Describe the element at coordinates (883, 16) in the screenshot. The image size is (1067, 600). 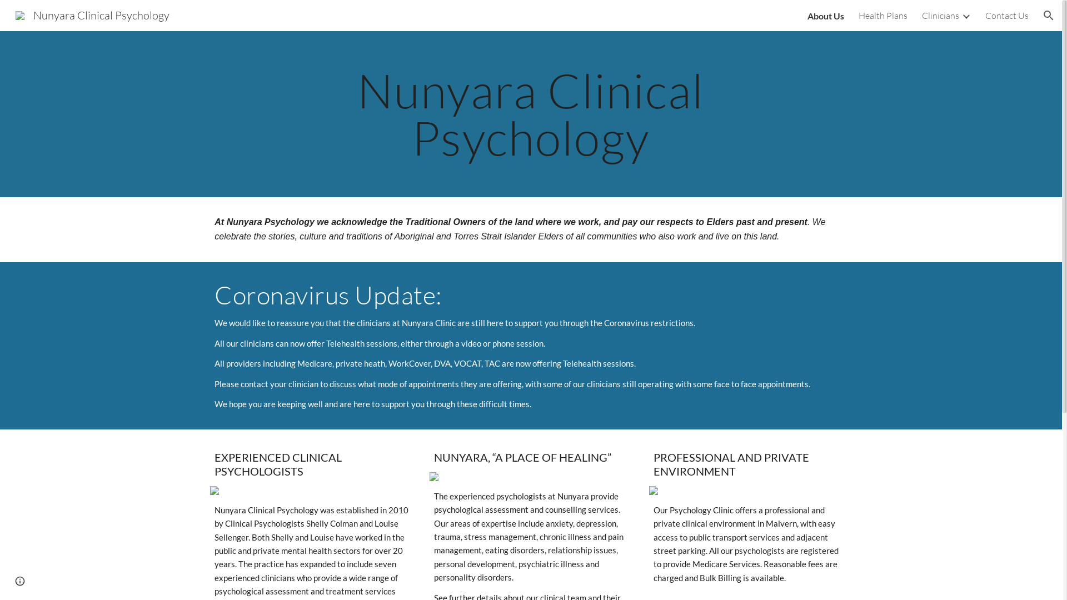
I see `Health Plans` at that location.